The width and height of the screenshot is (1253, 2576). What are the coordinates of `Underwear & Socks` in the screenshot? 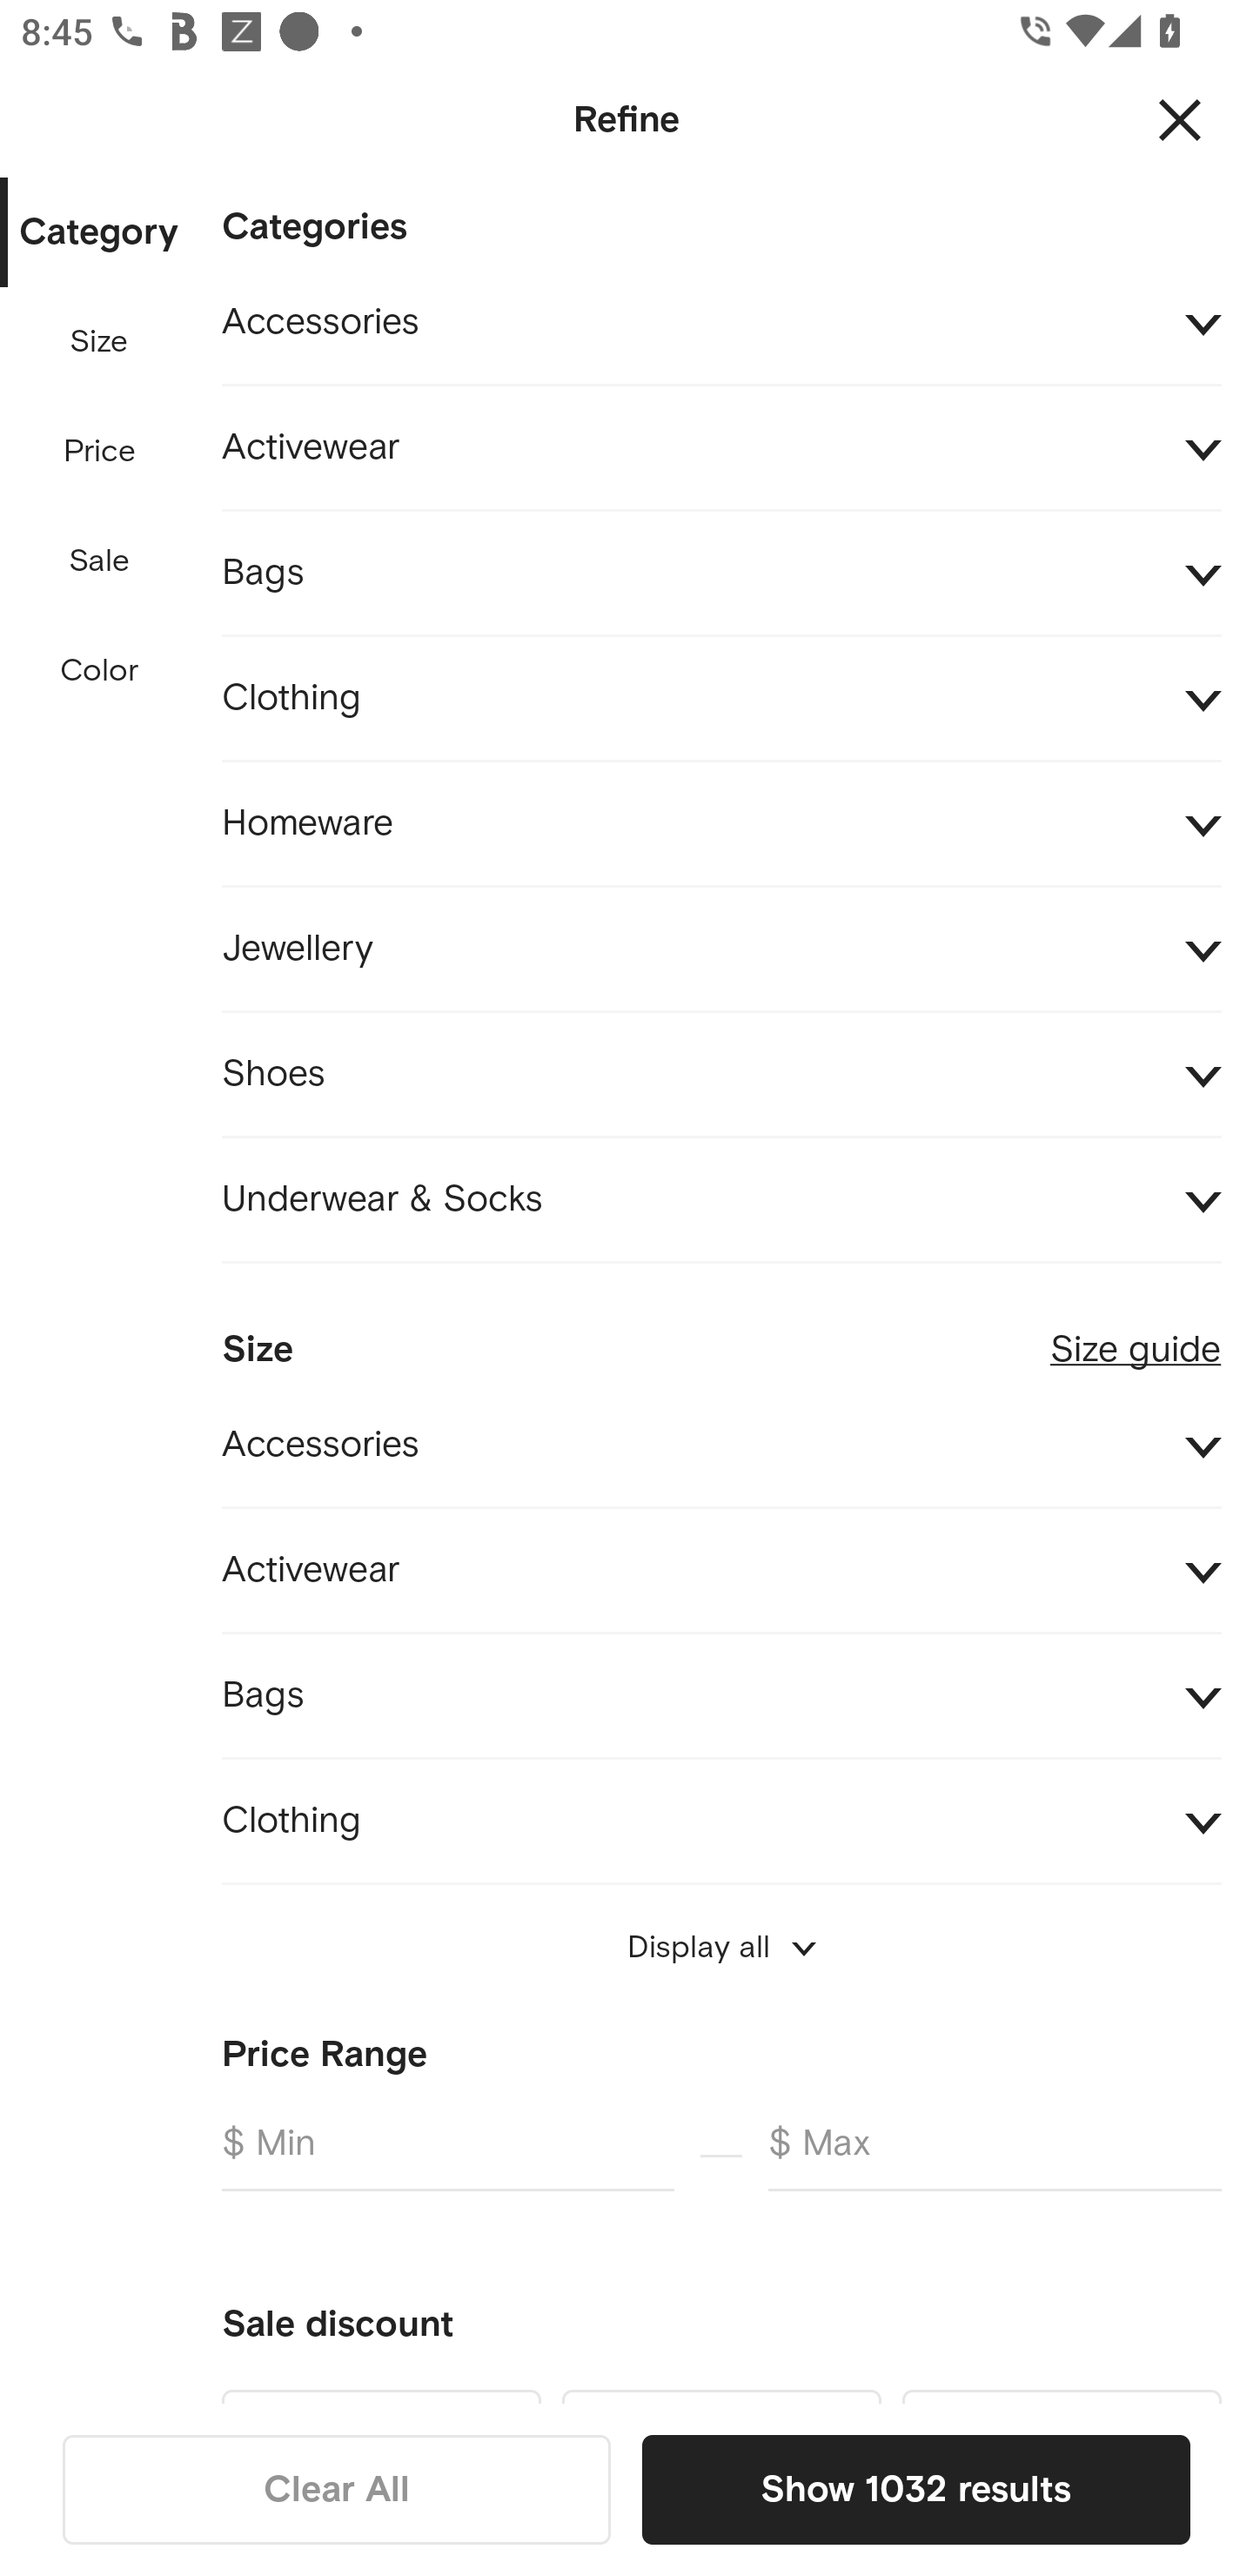 It's located at (721, 1200).